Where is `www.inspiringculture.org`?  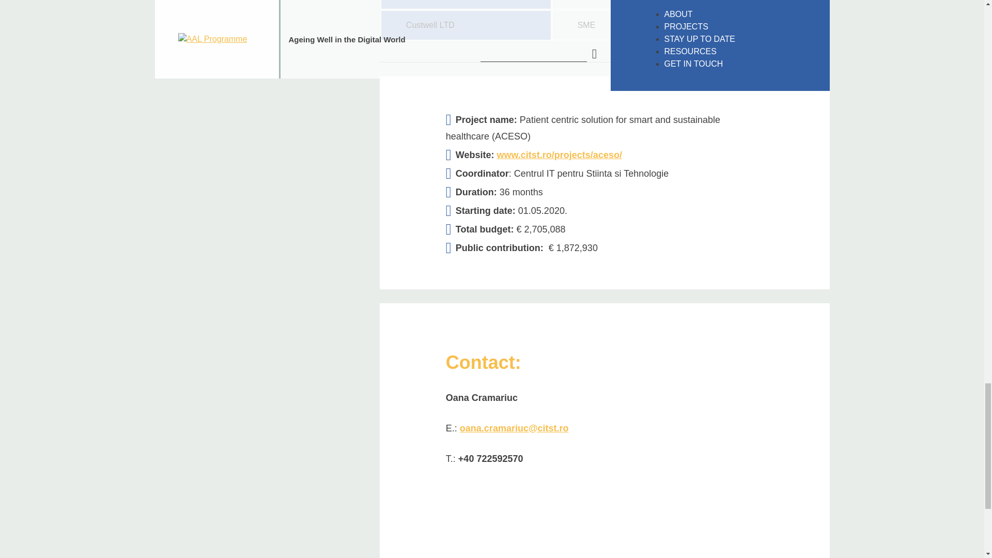
www.inspiringculture.org is located at coordinates (769, 25).